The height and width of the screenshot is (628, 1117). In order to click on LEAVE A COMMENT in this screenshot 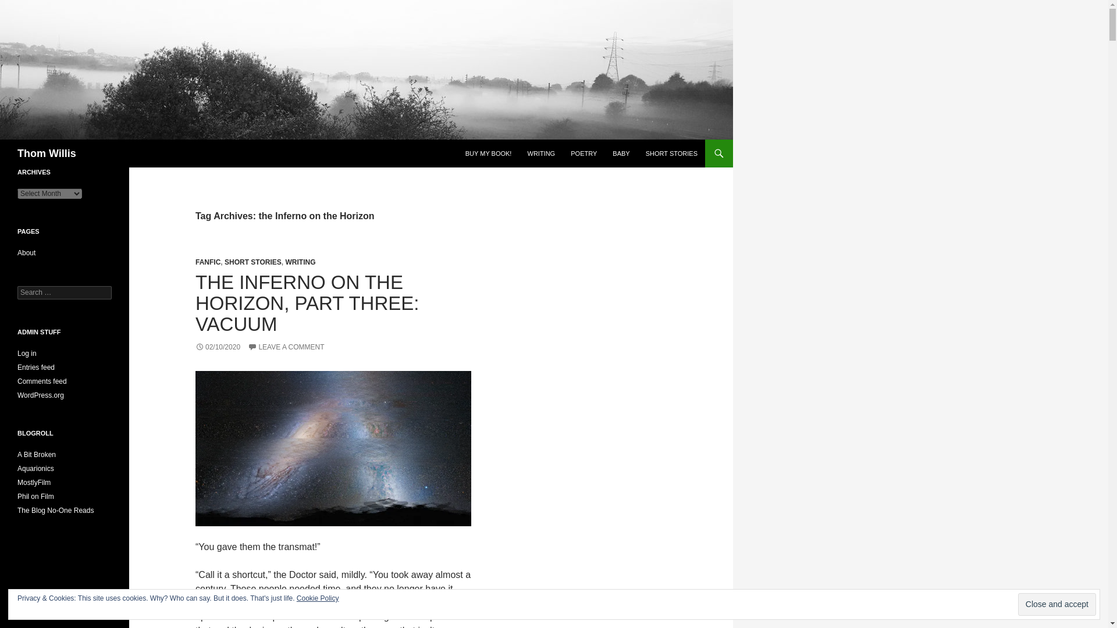, I will do `click(286, 347)`.